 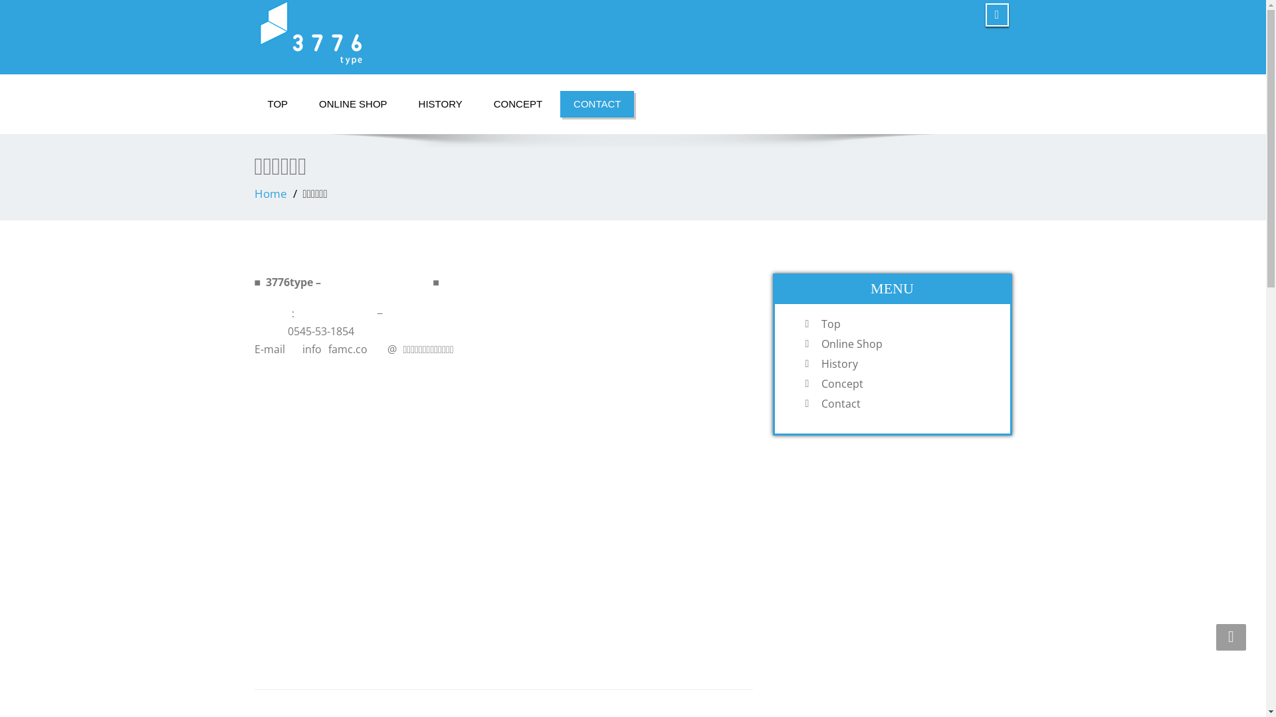 What do you see at coordinates (906, 364) in the screenshot?
I see `History` at bounding box center [906, 364].